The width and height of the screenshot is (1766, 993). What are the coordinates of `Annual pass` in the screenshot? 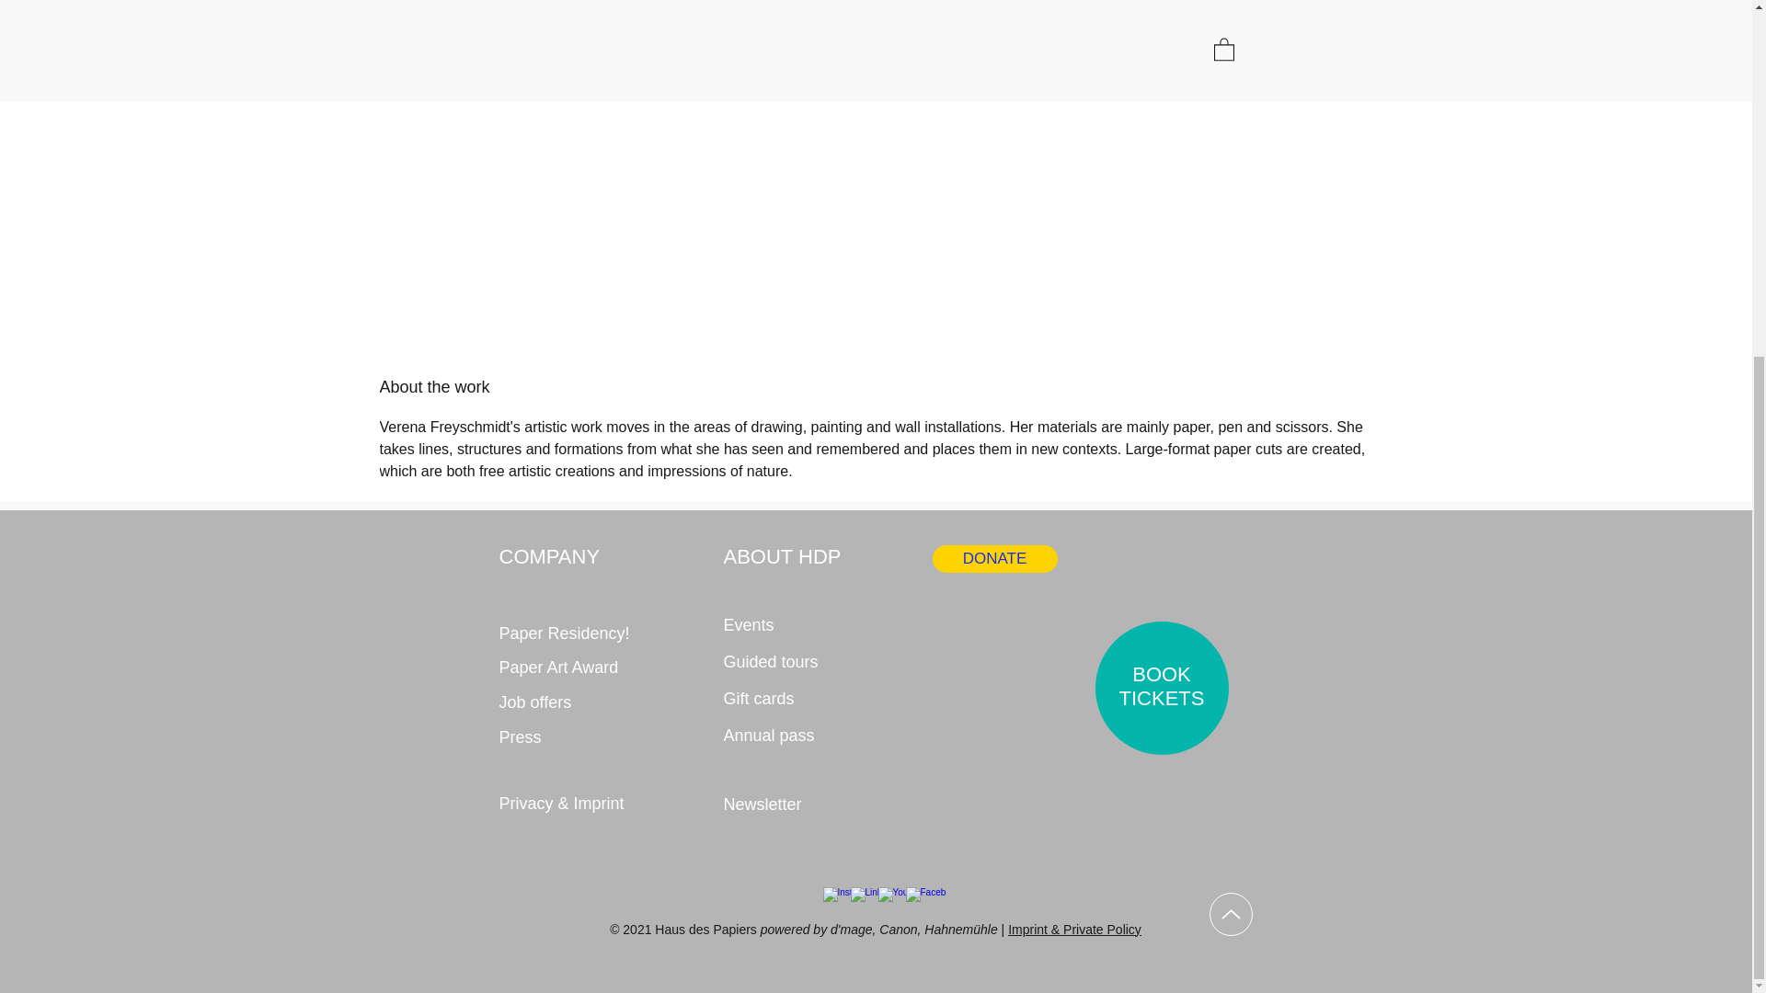 It's located at (782, 735).